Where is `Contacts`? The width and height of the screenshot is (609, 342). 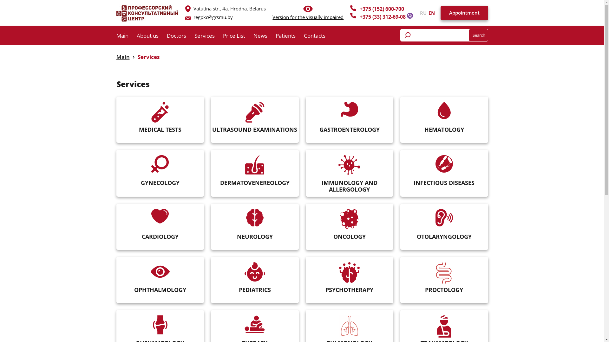 Contacts is located at coordinates (319, 37).